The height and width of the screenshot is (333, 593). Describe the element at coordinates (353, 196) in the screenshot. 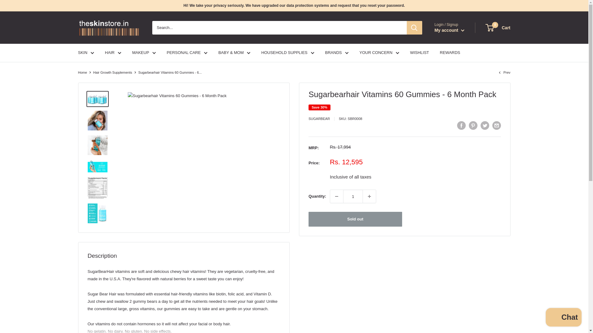

I see `1` at that location.